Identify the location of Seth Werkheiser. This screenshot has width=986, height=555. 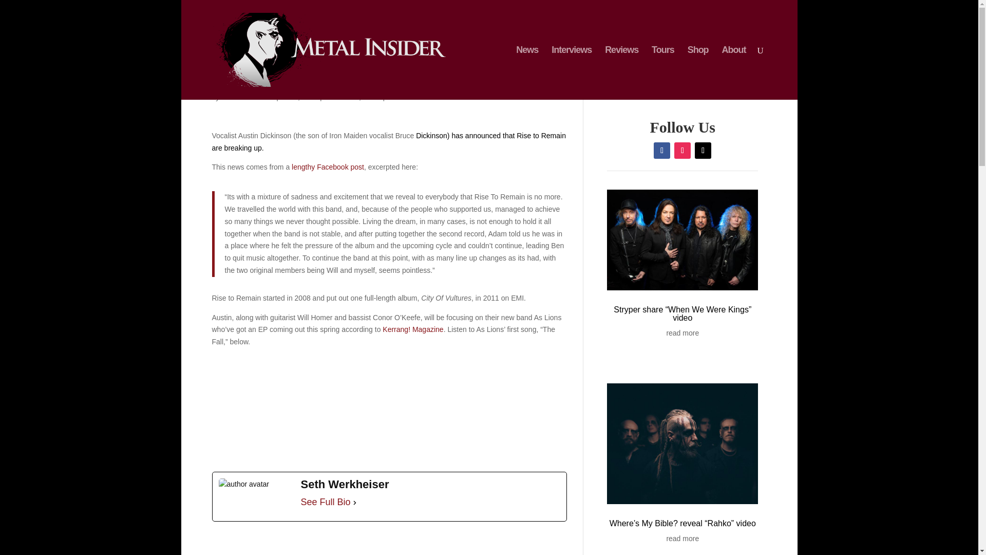
(248, 97).